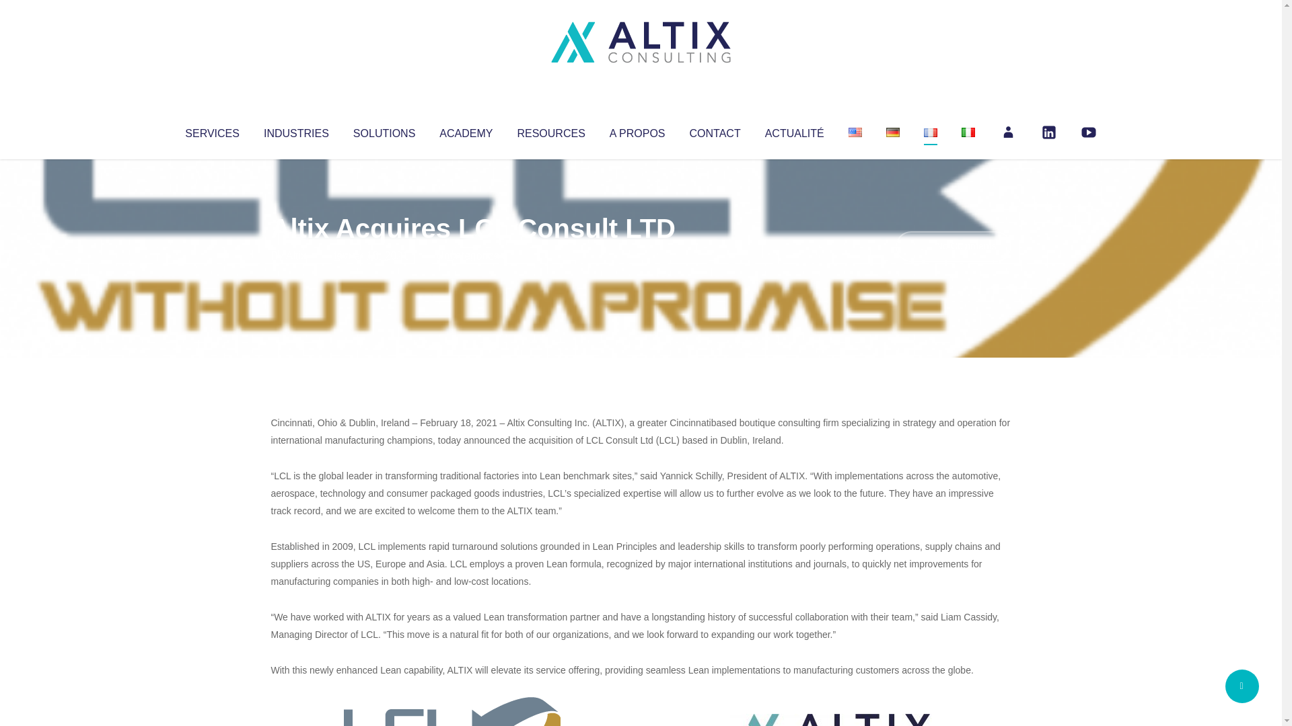 The height and width of the screenshot is (726, 1292). What do you see at coordinates (550, 130) in the screenshot?
I see `RESOURCES` at bounding box center [550, 130].